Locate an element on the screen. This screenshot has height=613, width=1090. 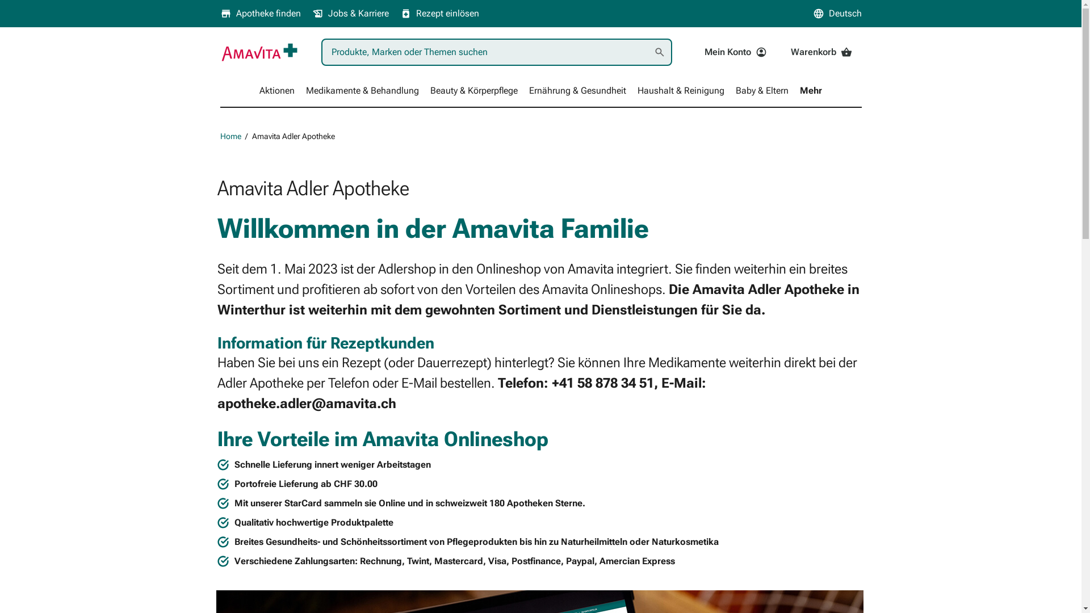
Medikamente & Behandlung is located at coordinates (362, 91).